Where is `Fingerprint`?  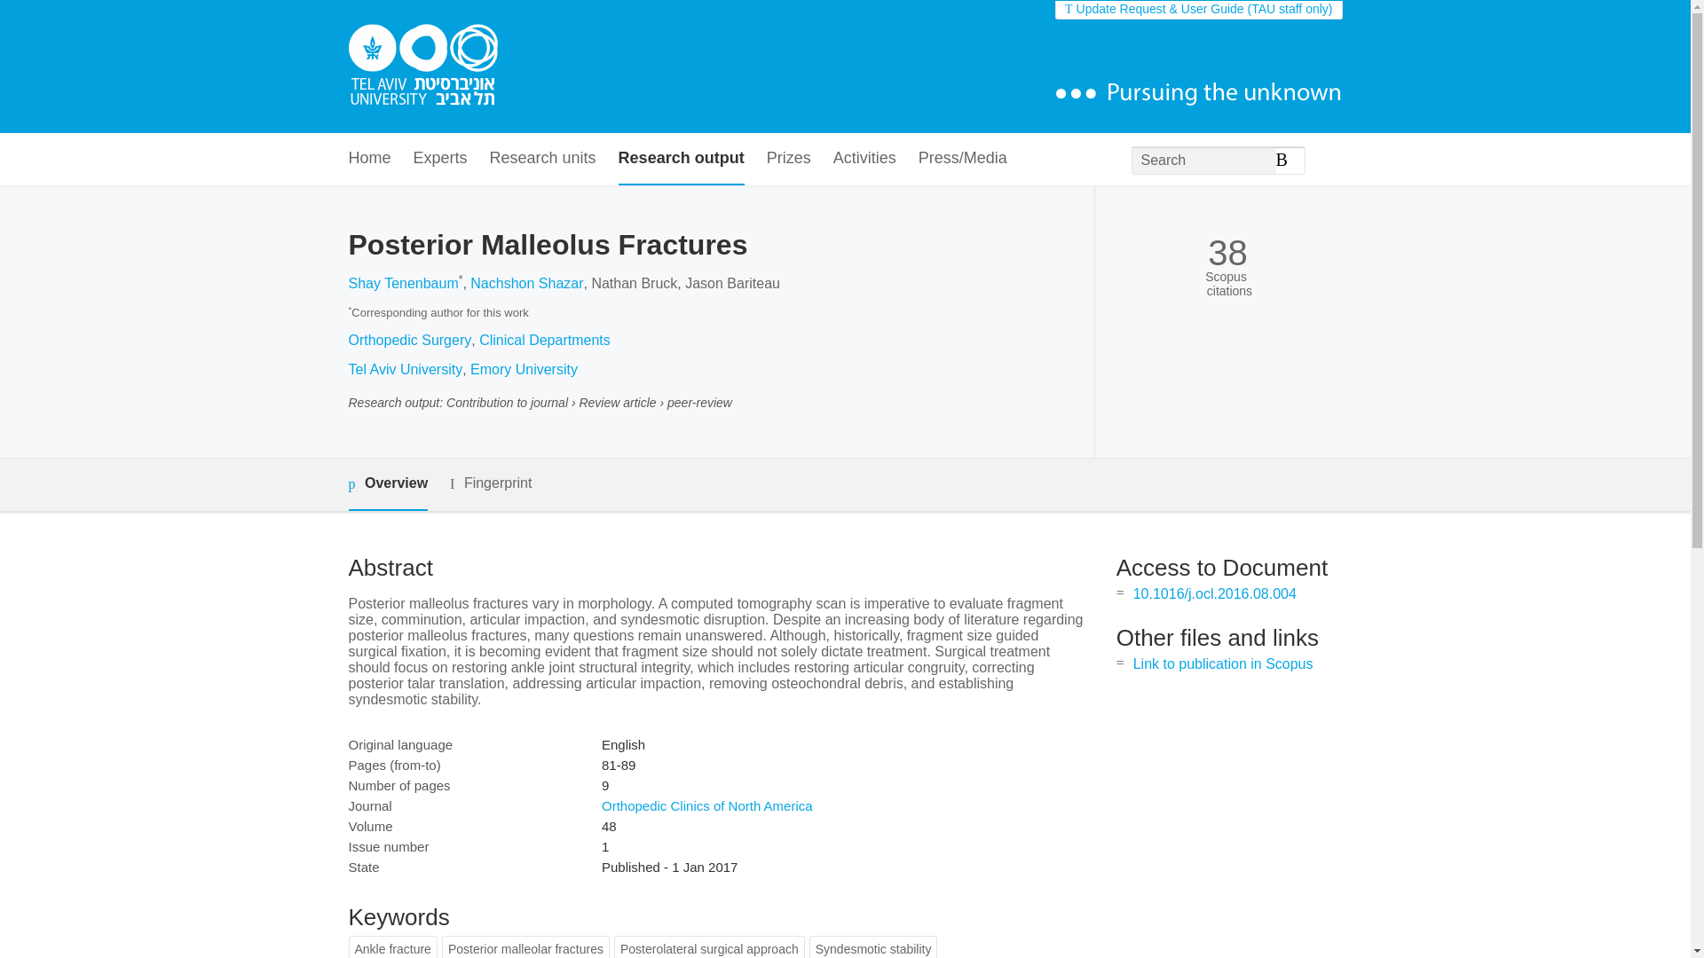 Fingerprint is located at coordinates (490, 483).